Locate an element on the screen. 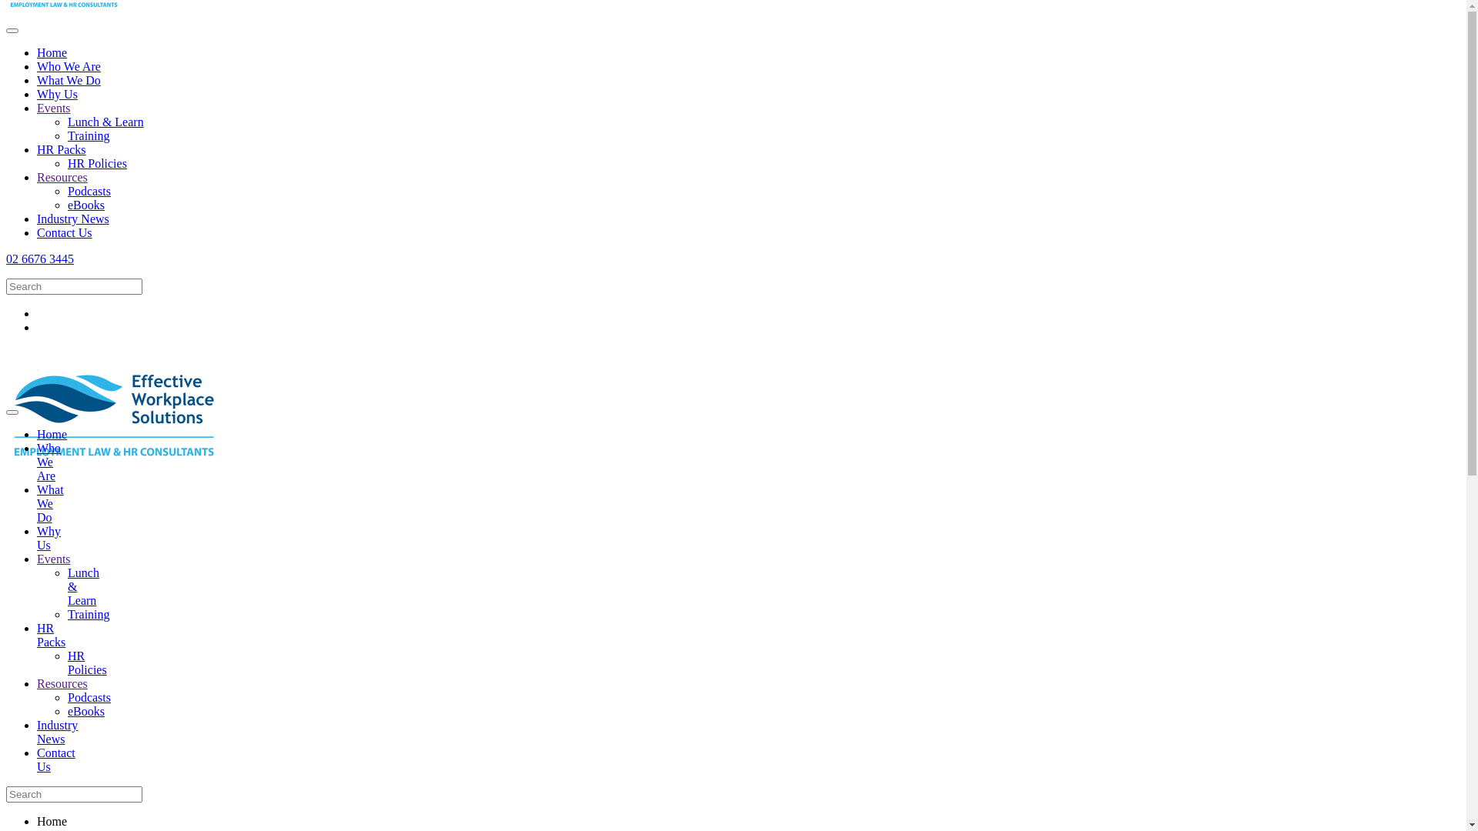  HR Policies is located at coordinates (88, 663).